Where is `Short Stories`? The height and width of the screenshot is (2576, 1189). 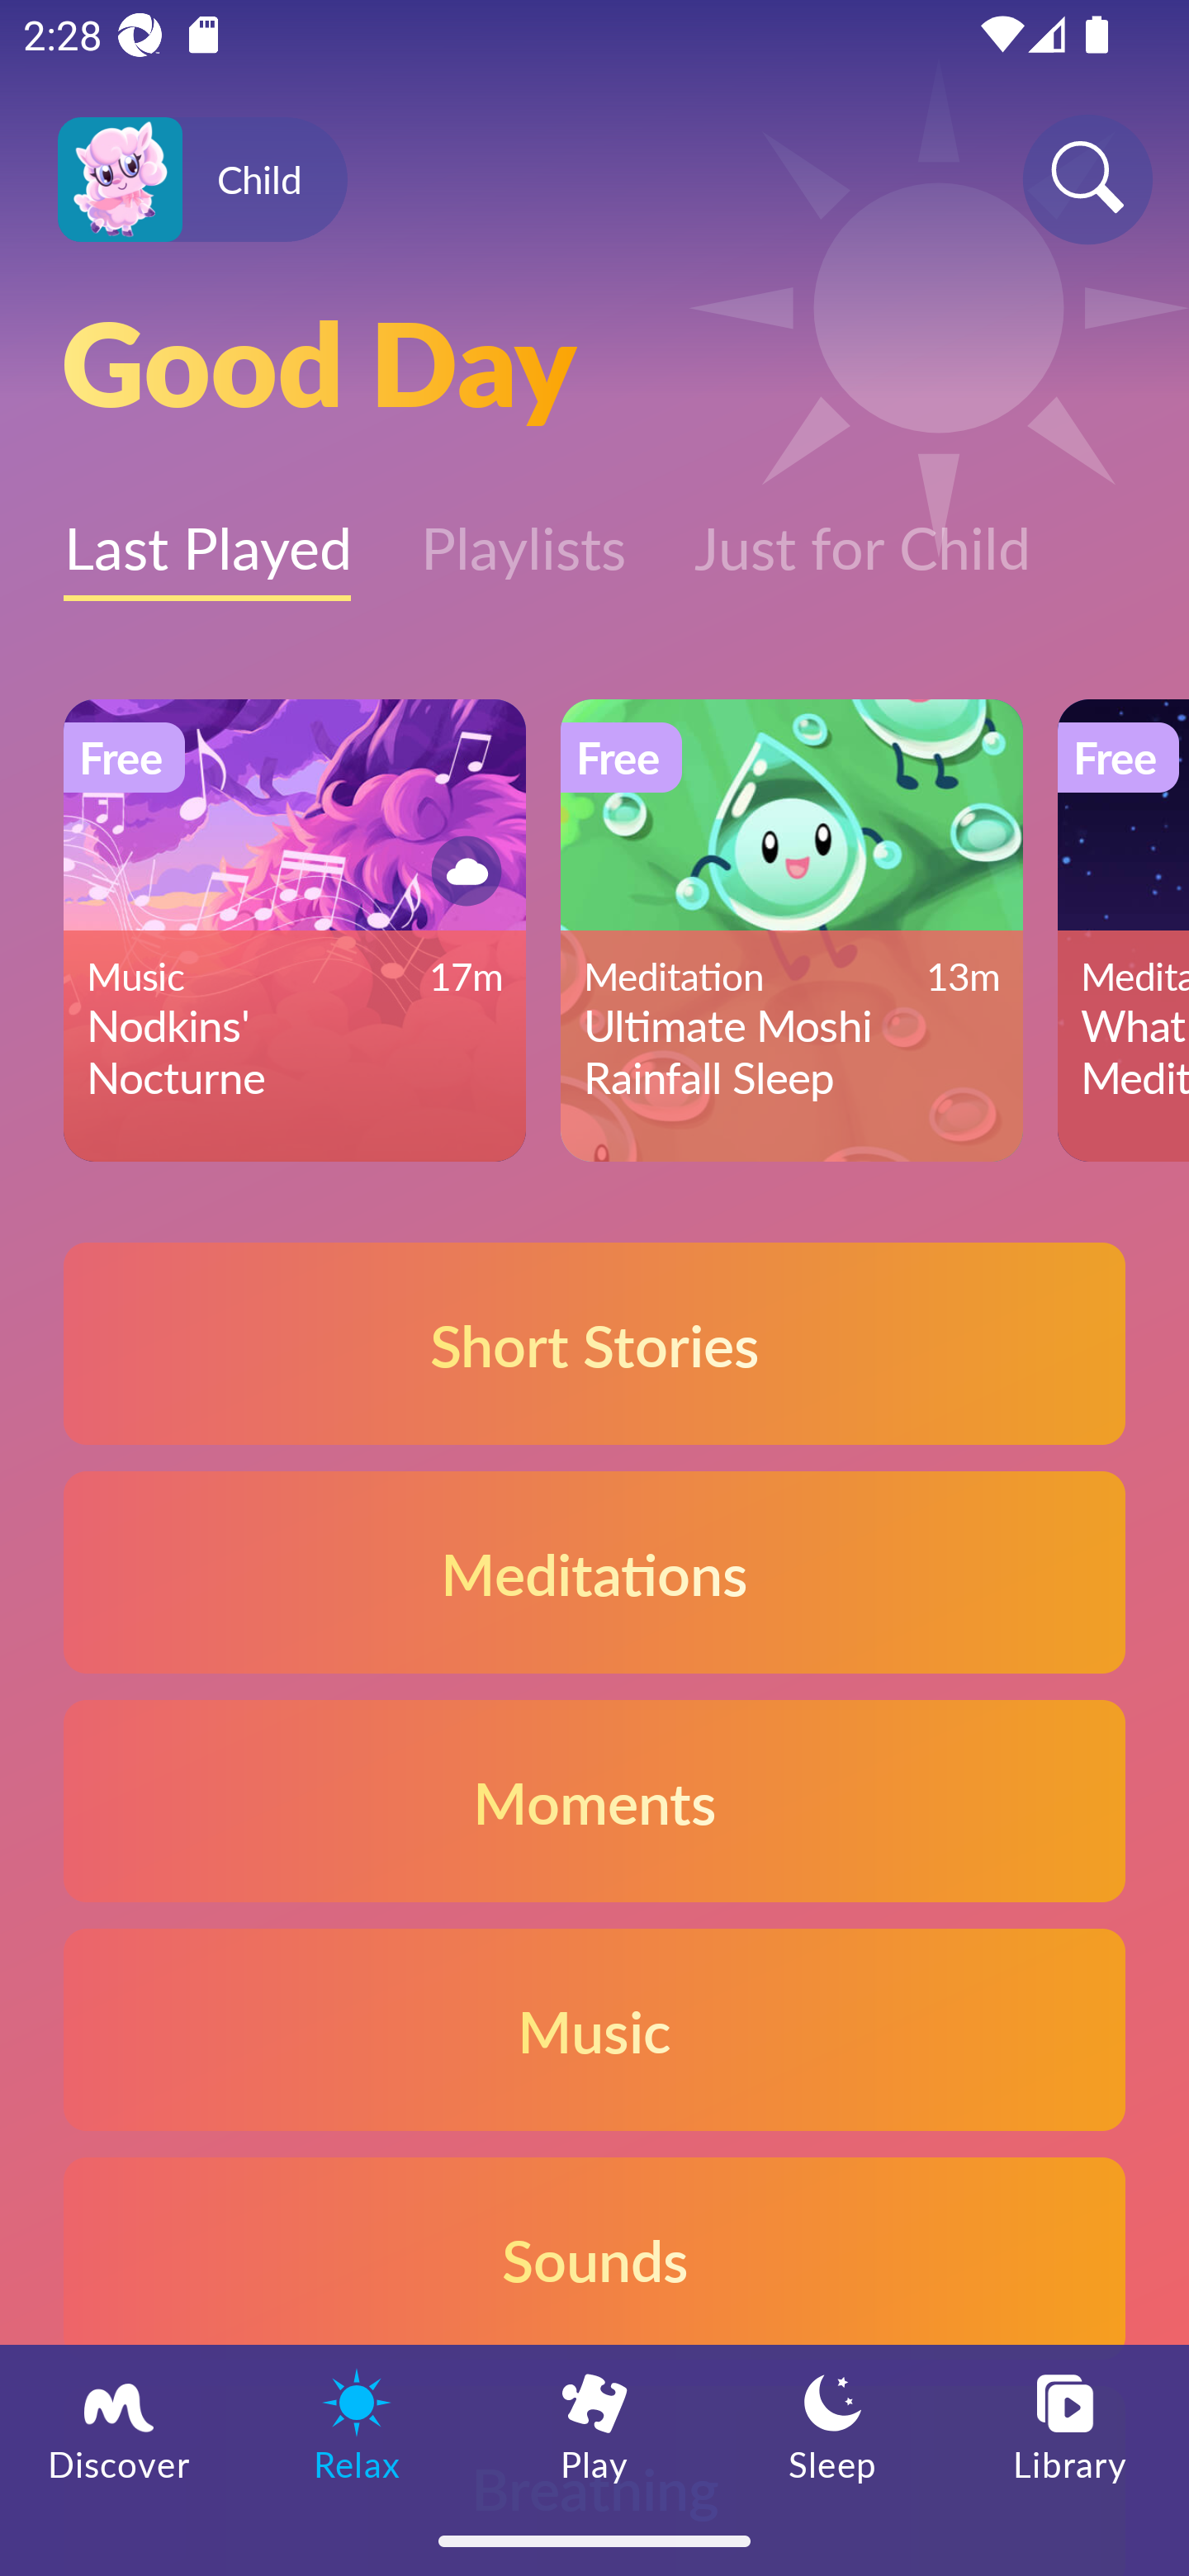 Short Stories is located at coordinates (594, 1342).